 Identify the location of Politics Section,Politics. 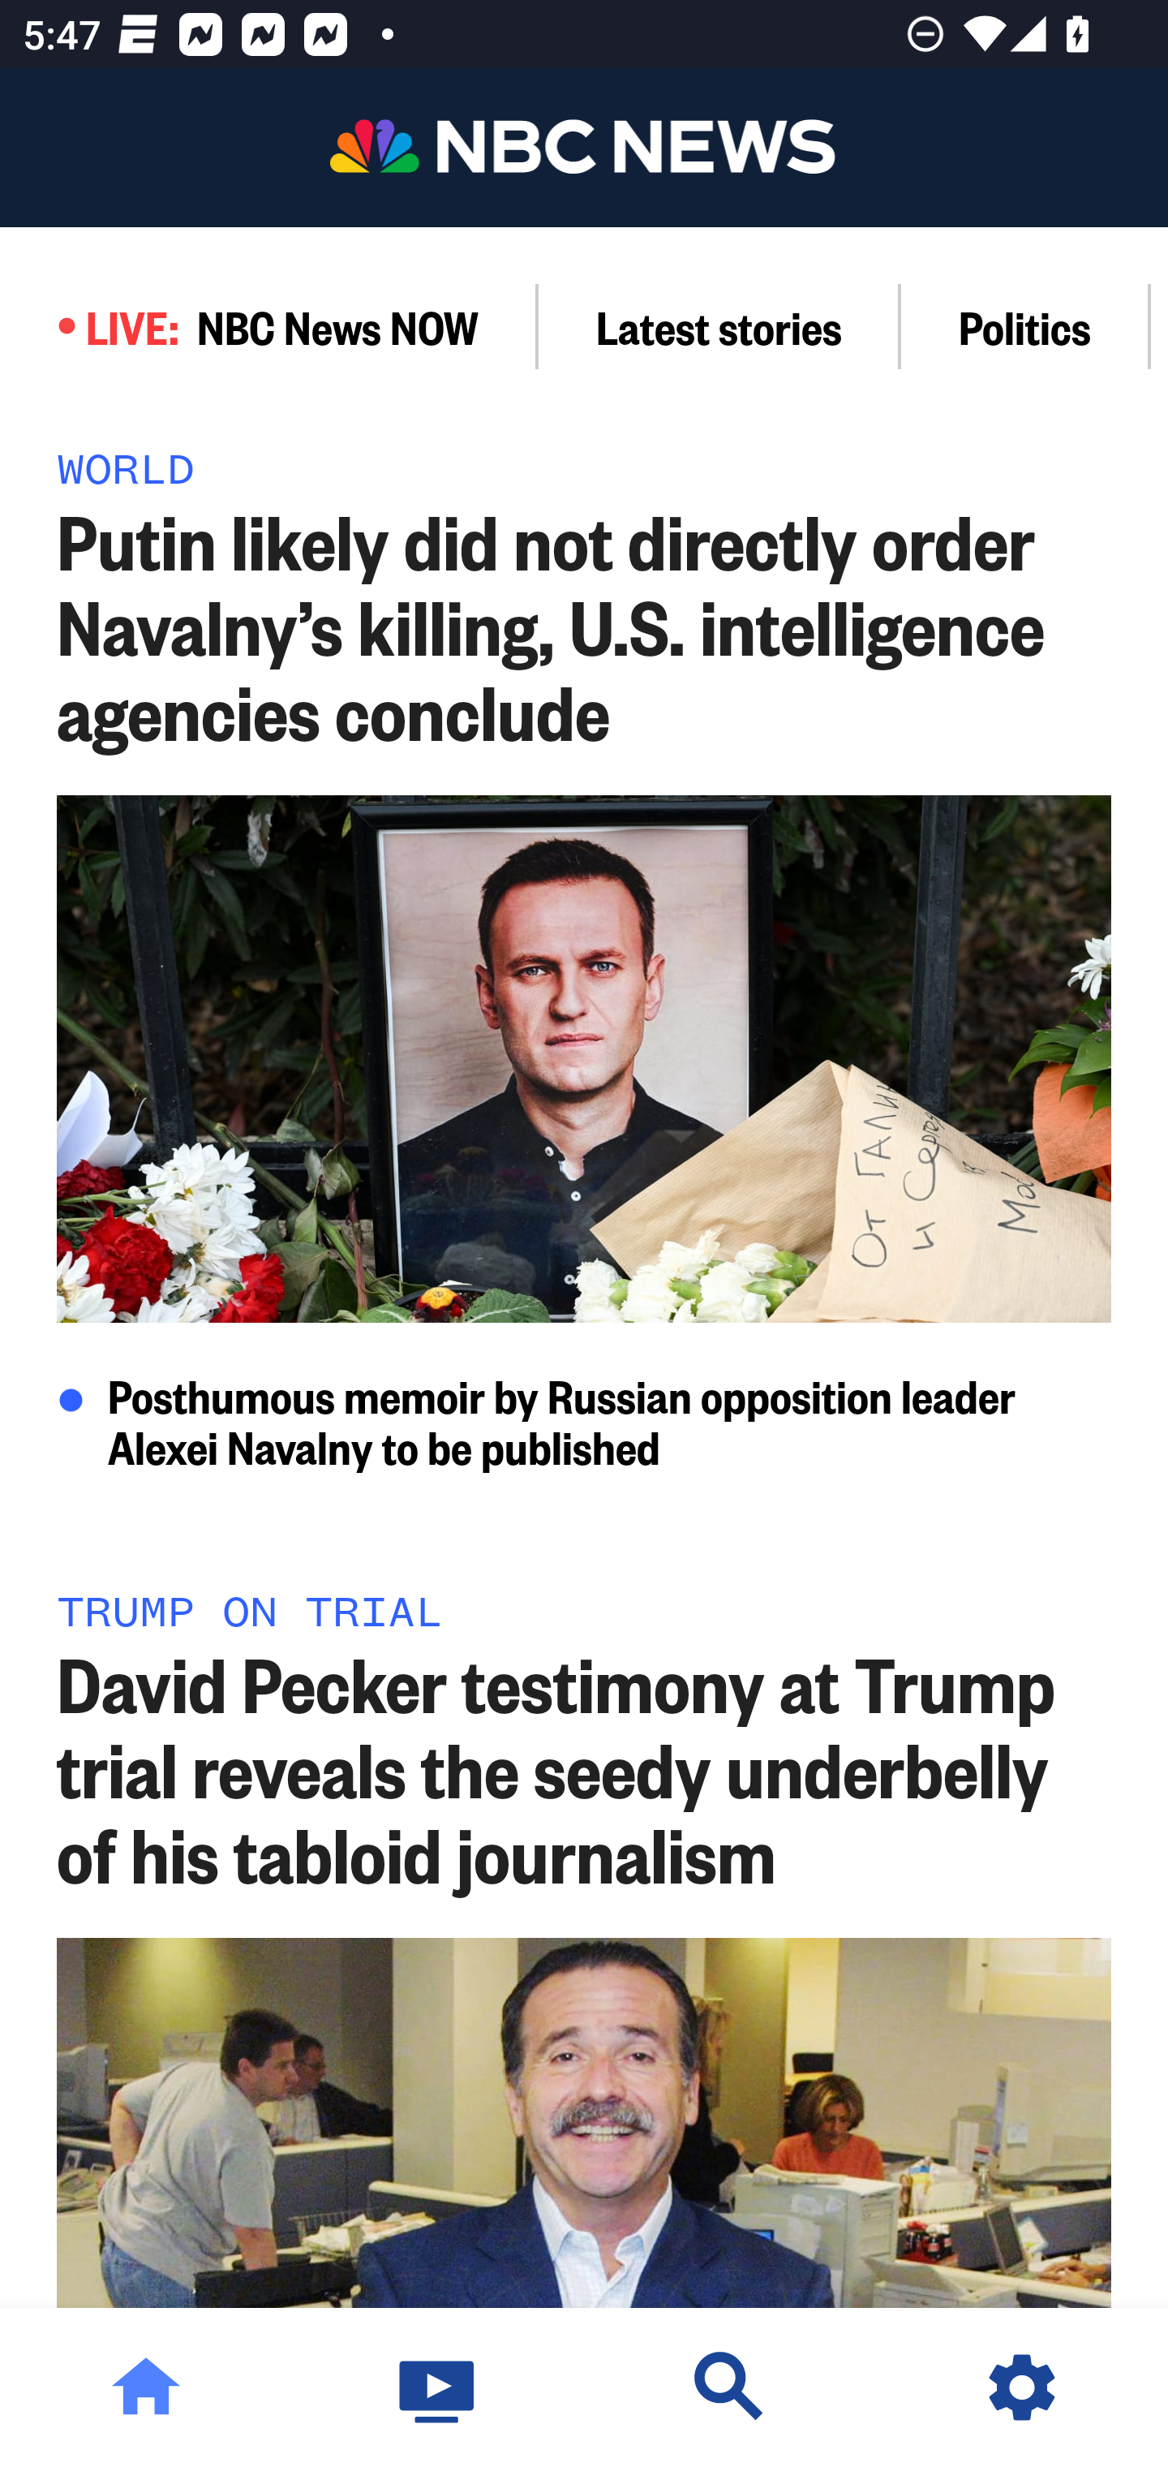
(1025, 326).